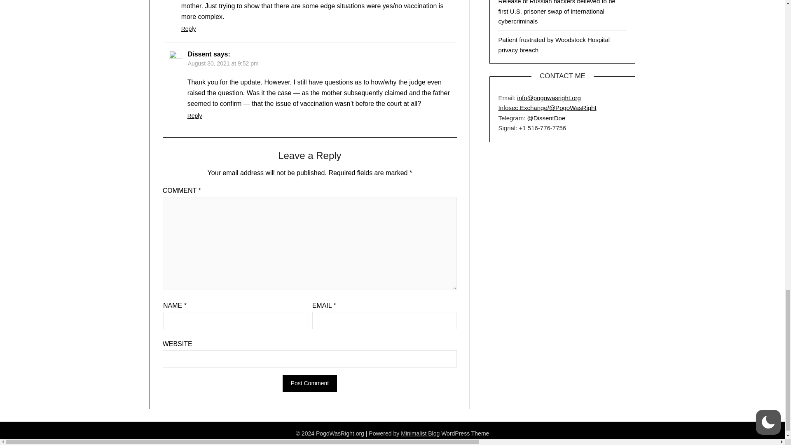 The height and width of the screenshot is (445, 791). Describe the element at coordinates (554, 44) in the screenshot. I see `Patient frustrated by Woodstock Hospital privacy breach` at that location.